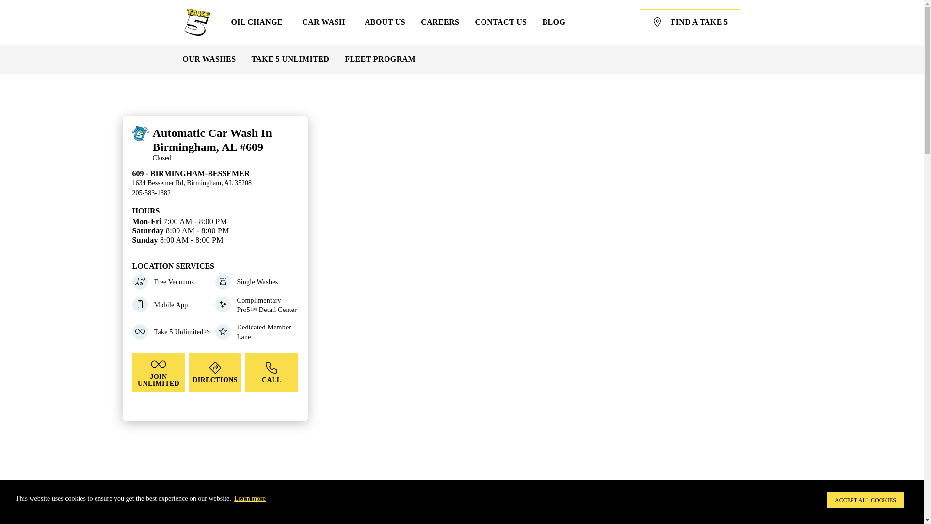 The height and width of the screenshot is (524, 931). Describe the element at coordinates (215, 372) in the screenshot. I see `DIRECTIONS` at that location.